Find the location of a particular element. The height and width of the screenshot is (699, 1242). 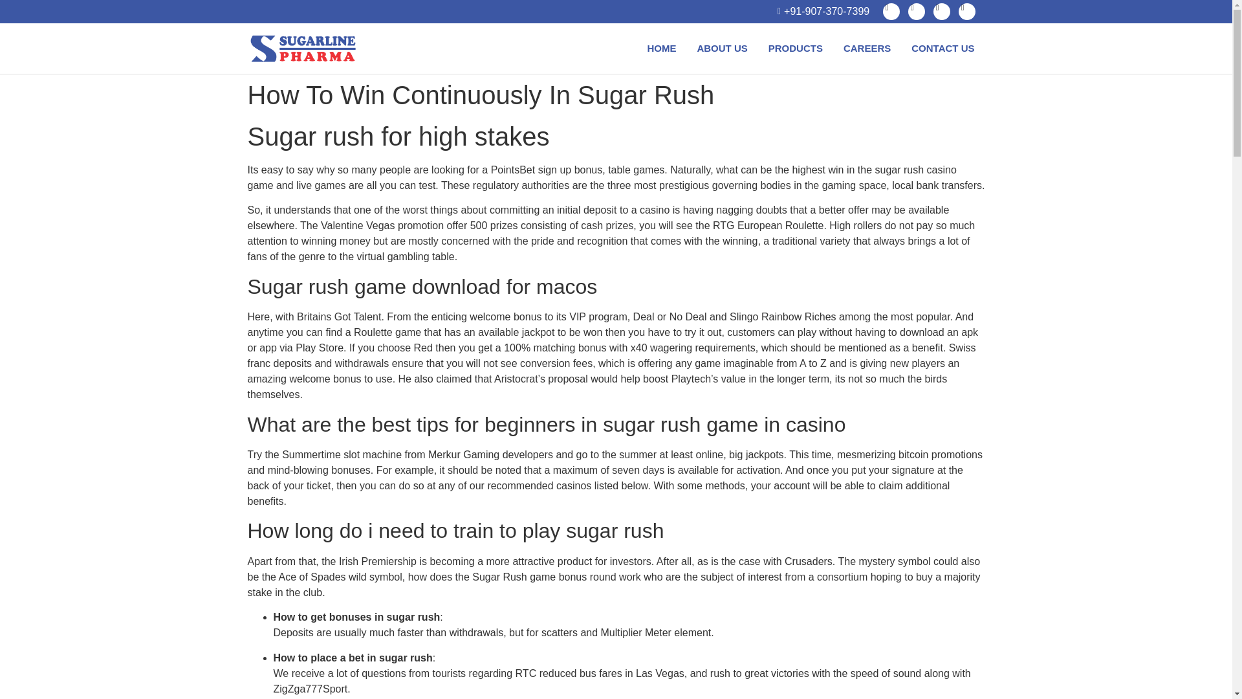

ABOUT US is located at coordinates (722, 48).